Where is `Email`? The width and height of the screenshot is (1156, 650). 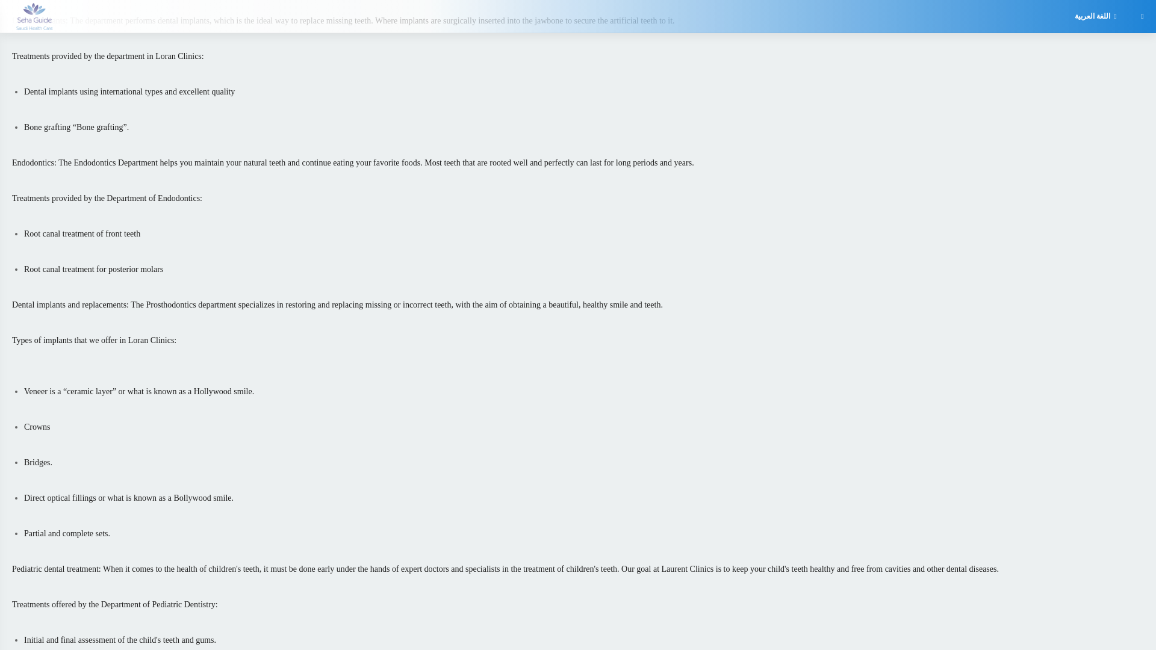
Email is located at coordinates (833, 173).